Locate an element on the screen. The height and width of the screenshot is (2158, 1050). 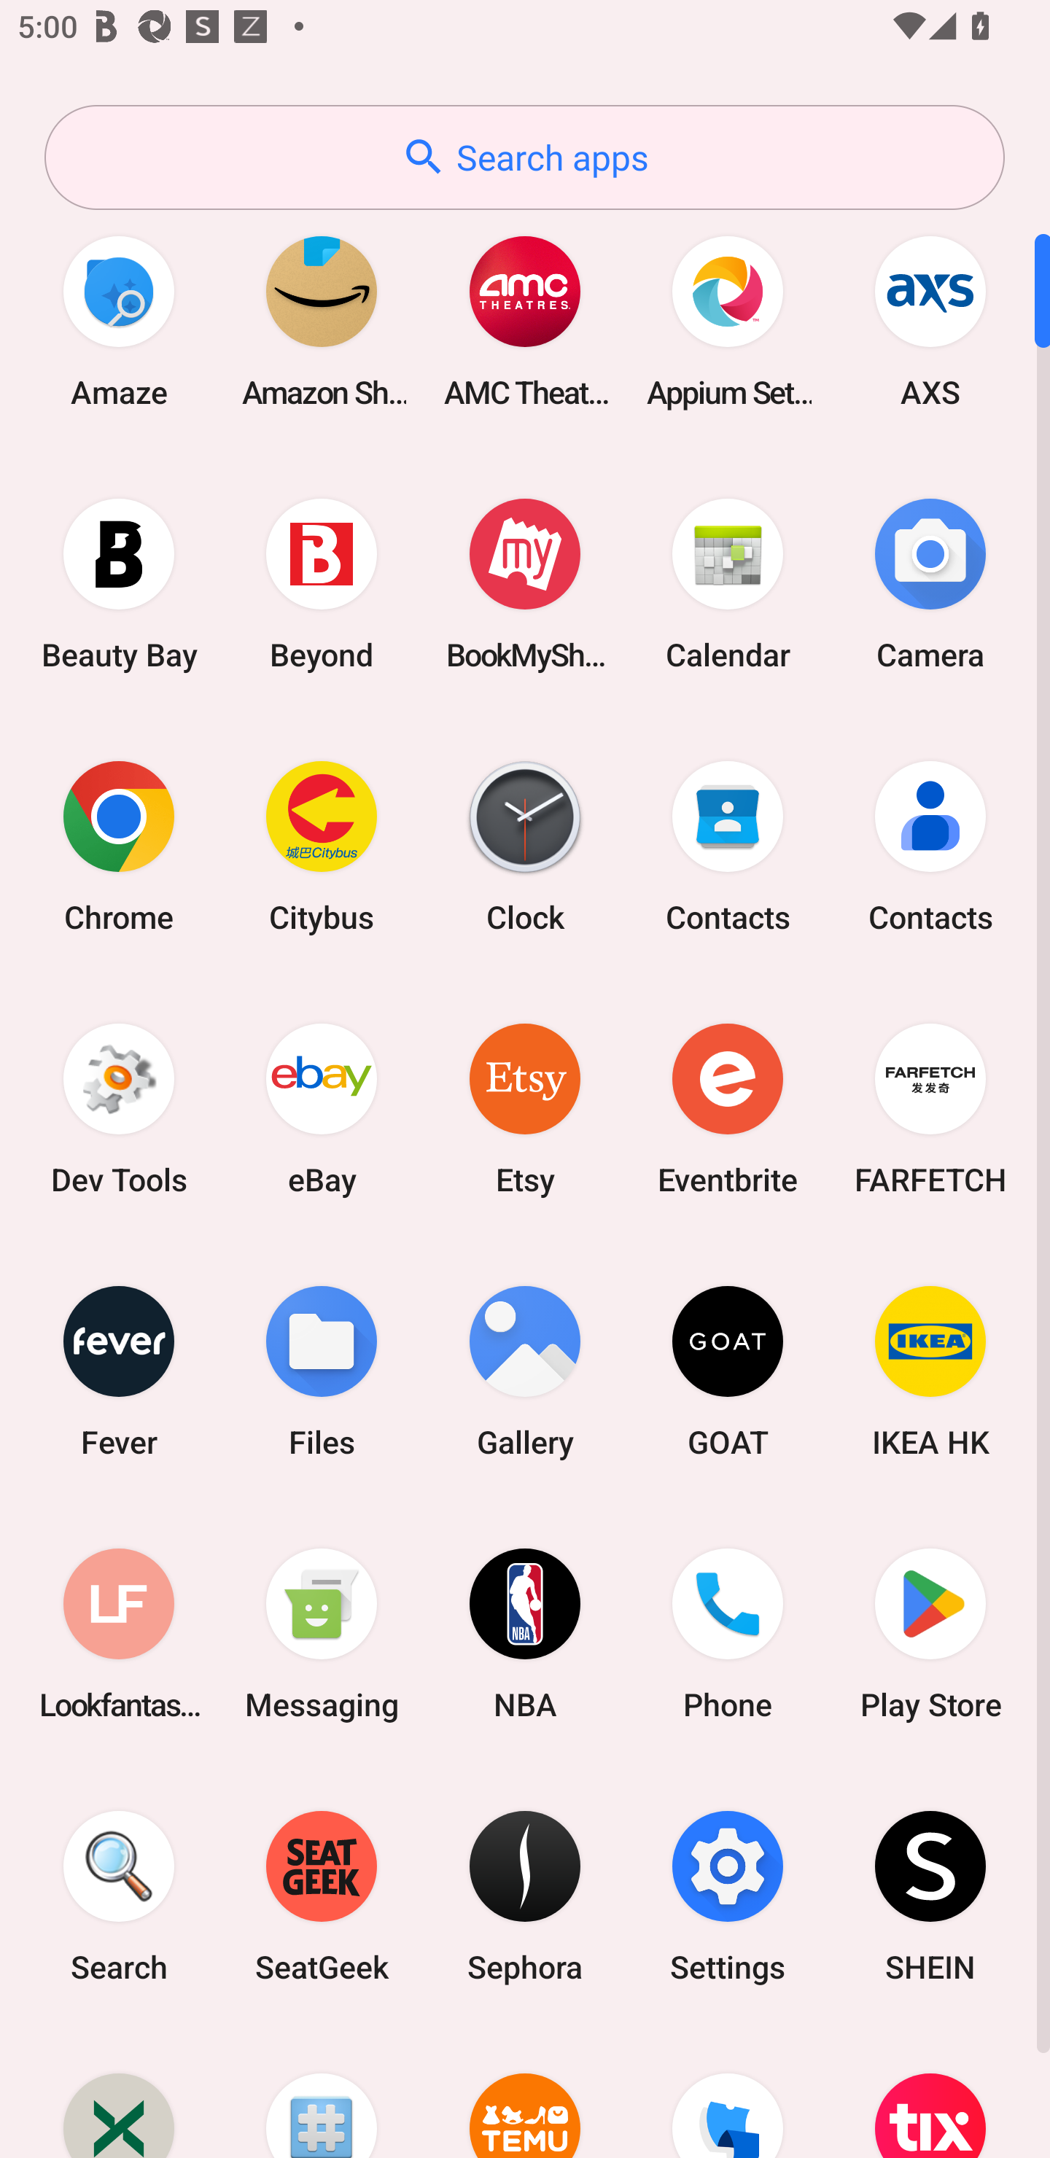
  Search apps is located at coordinates (524, 157).